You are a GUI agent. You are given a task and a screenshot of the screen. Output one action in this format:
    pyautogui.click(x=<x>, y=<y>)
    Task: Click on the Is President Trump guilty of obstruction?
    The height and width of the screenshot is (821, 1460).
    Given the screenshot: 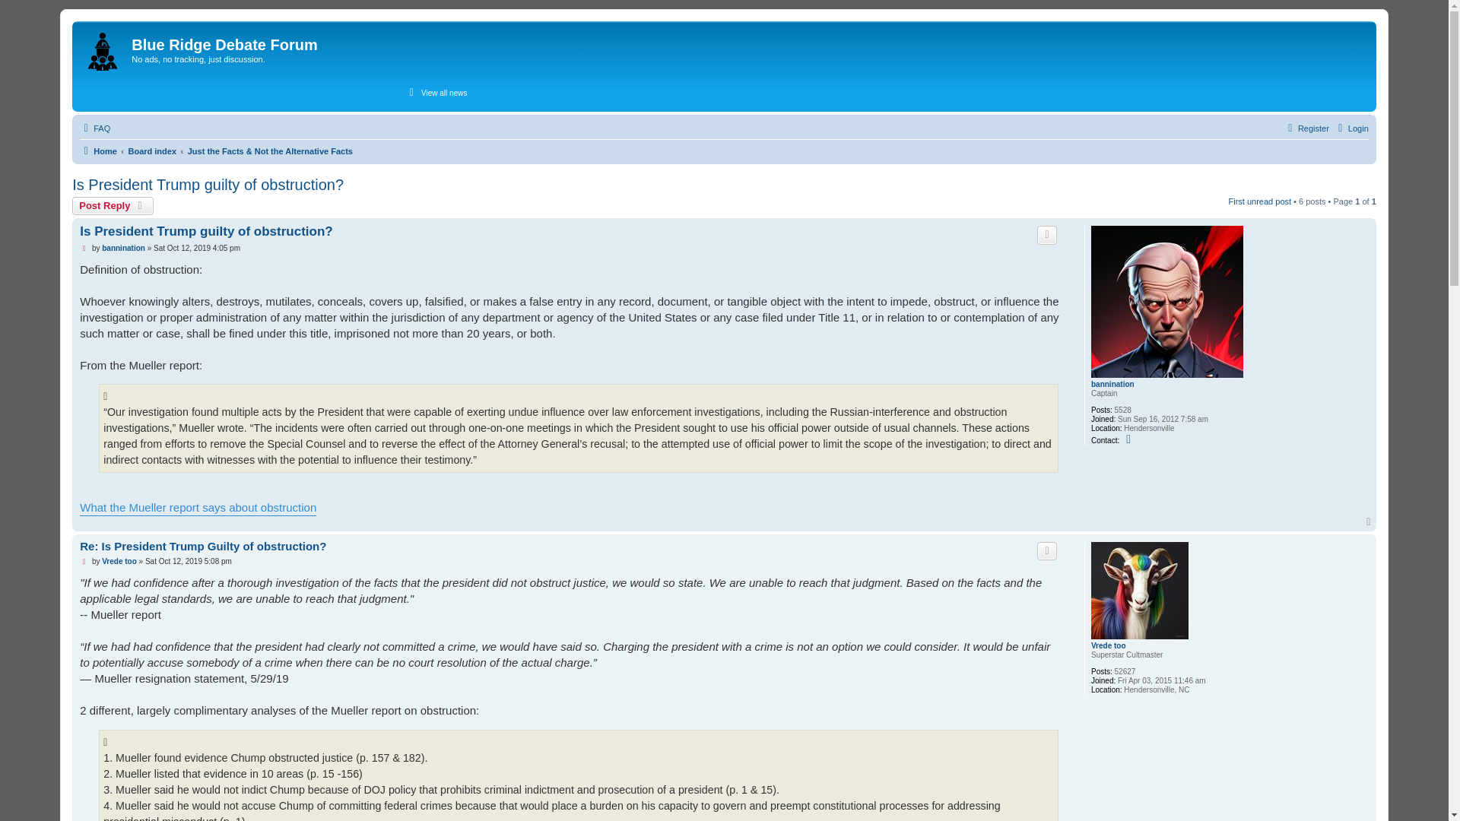 What is the action you would take?
    pyautogui.click(x=207, y=185)
    